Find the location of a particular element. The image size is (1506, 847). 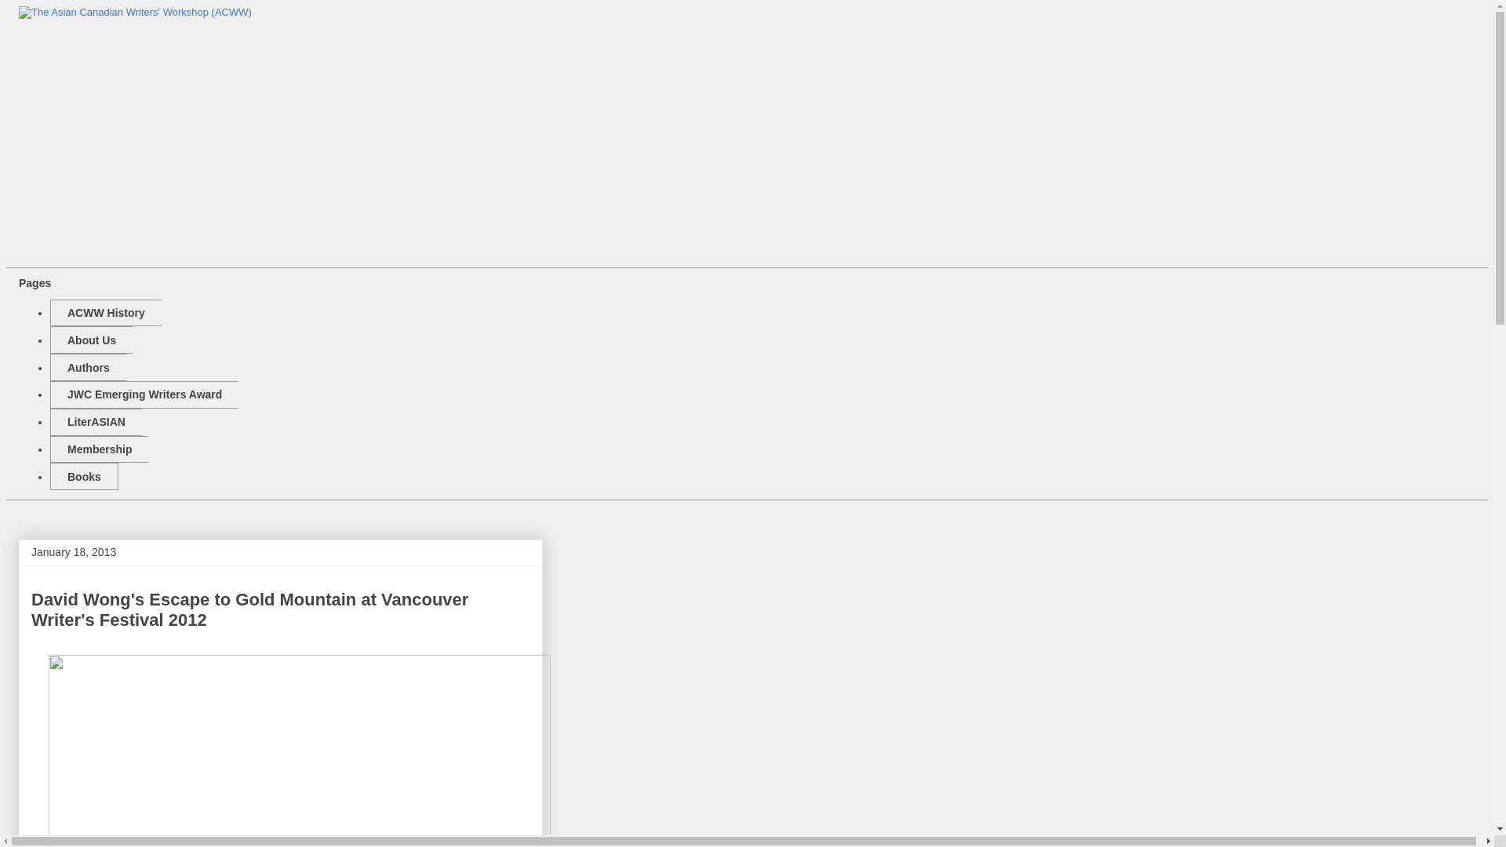

LiterASIAN is located at coordinates (96, 422).